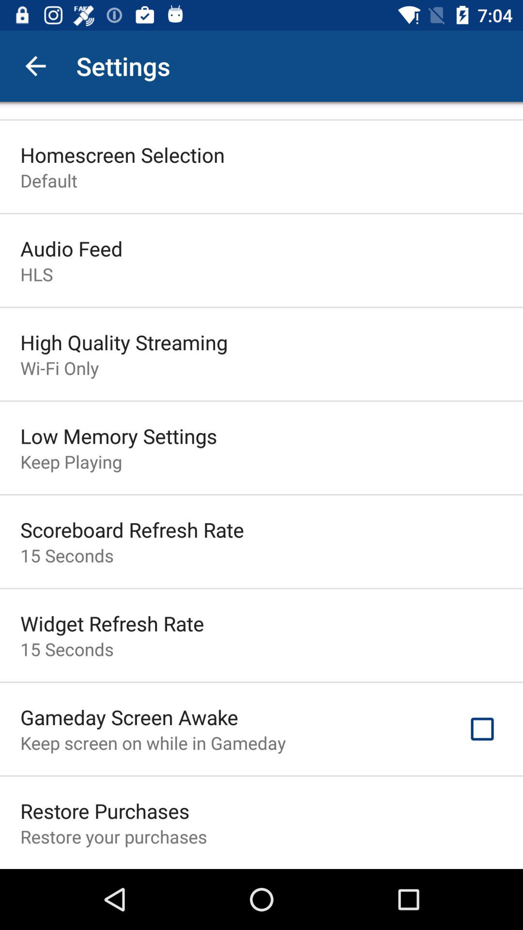  Describe the element at coordinates (119, 436) in the screenshot. I see `open the item above the keep playing item` at that location.